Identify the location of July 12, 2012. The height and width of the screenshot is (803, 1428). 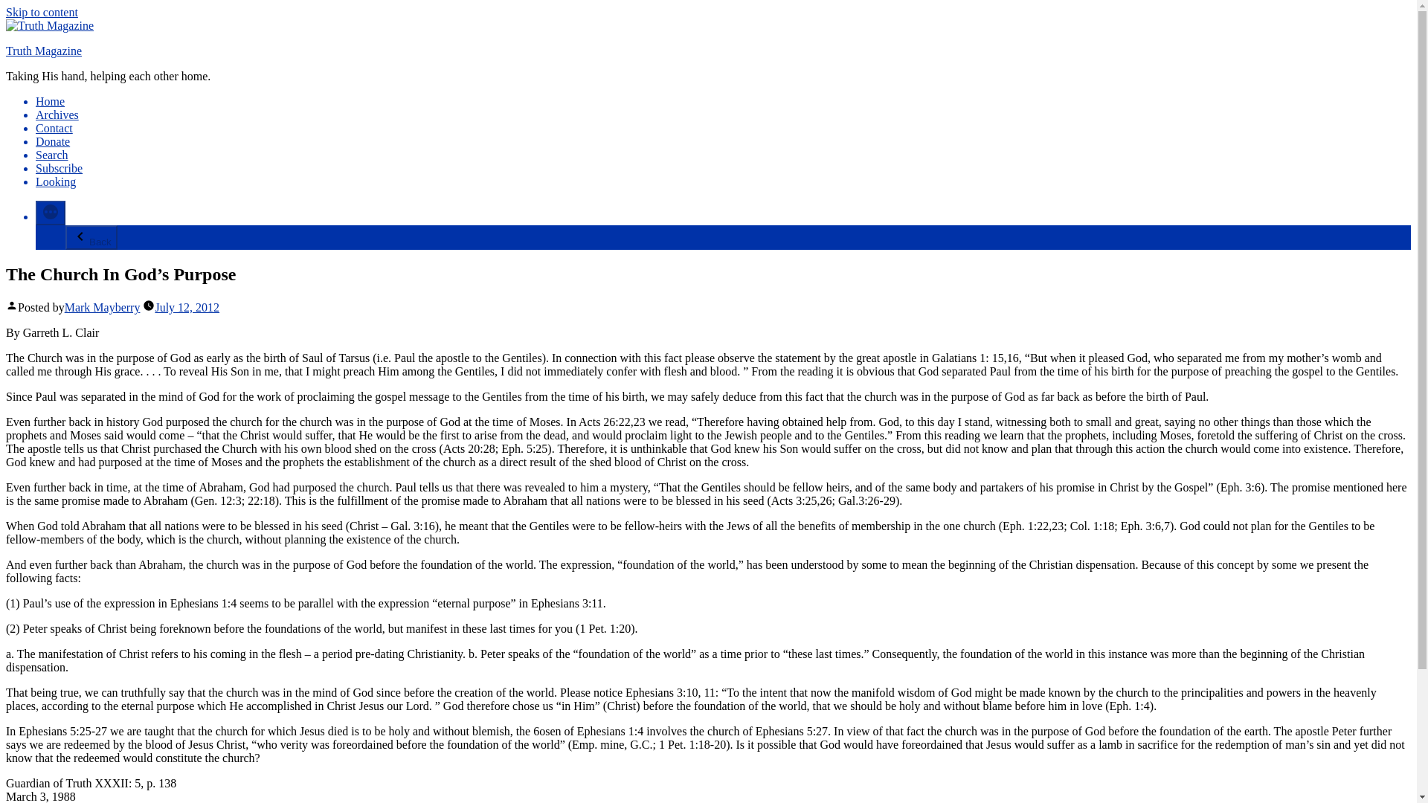
(187, 308).